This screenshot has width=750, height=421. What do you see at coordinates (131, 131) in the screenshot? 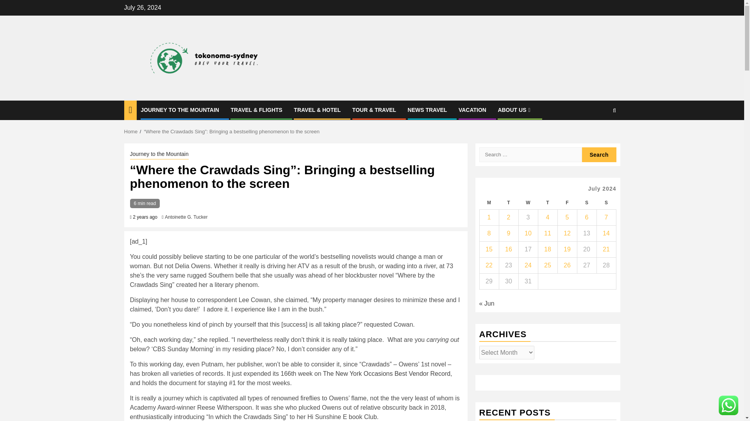
I see `Home` at bounding box center [131, 131].